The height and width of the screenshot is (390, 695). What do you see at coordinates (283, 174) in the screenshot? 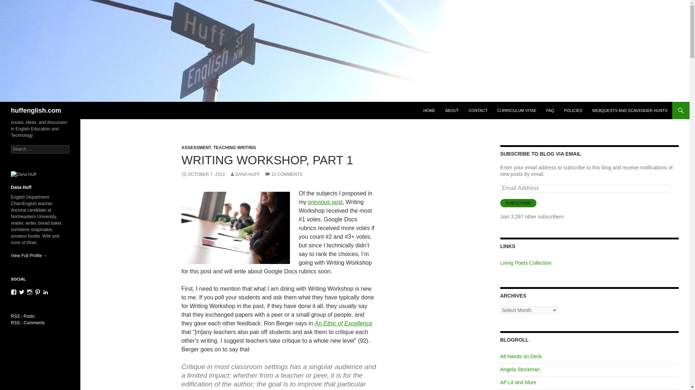
I see `10 COMMENTS` at bounding box center [283, 174].